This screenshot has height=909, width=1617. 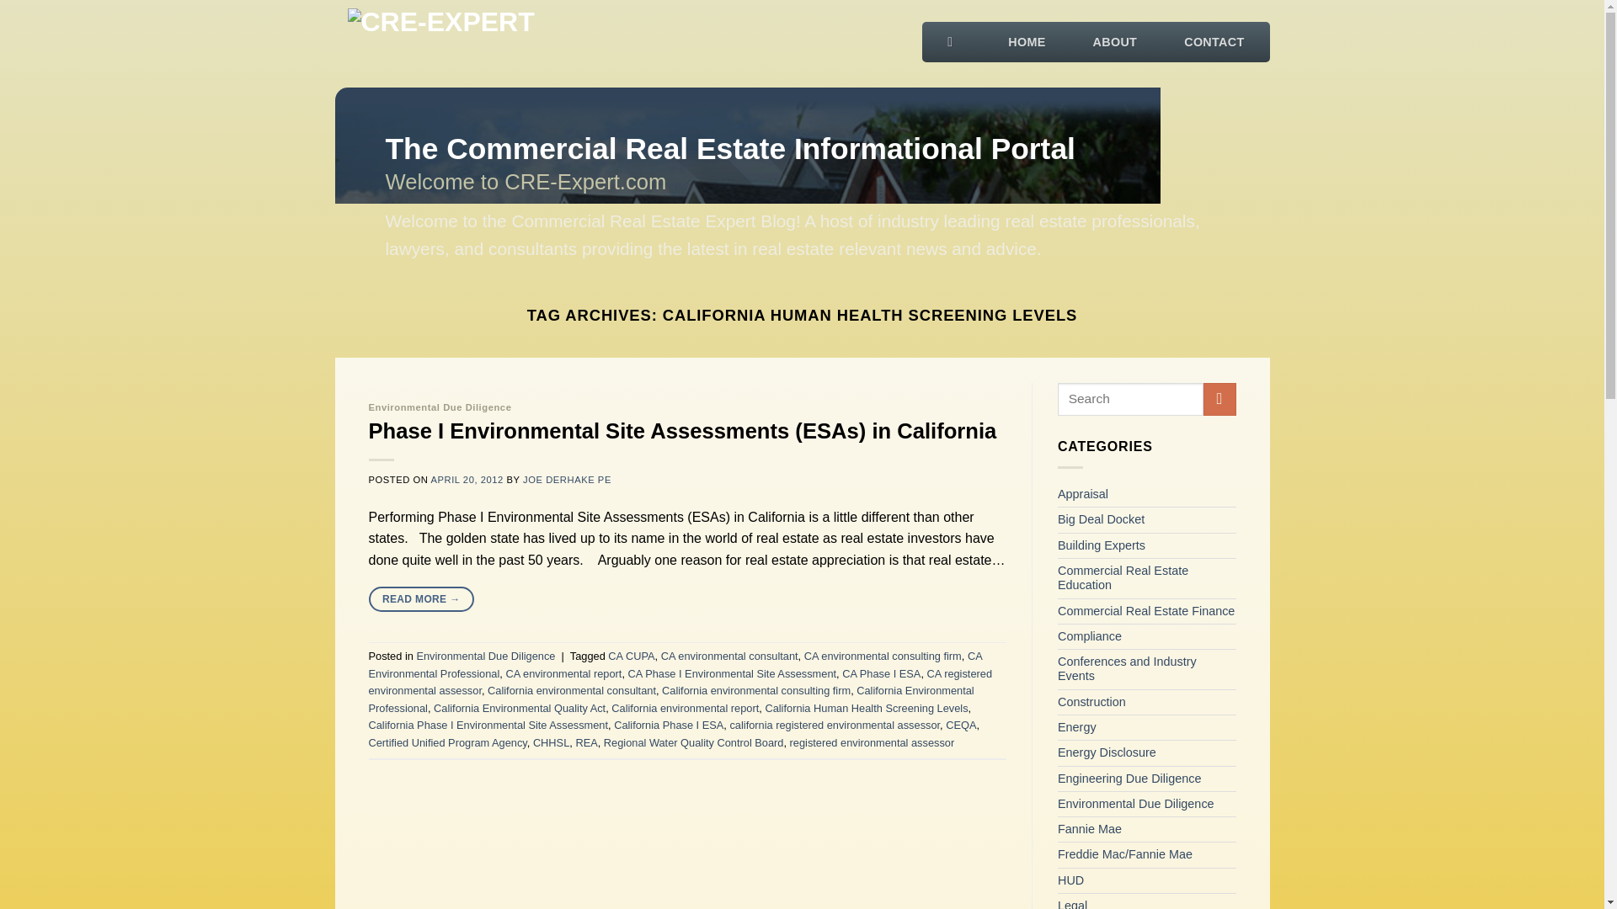 What do you see at coordinates (566, 479) in the screenshot?
I see `JOE DERHAKE PE` at bounding box center [566, 479].